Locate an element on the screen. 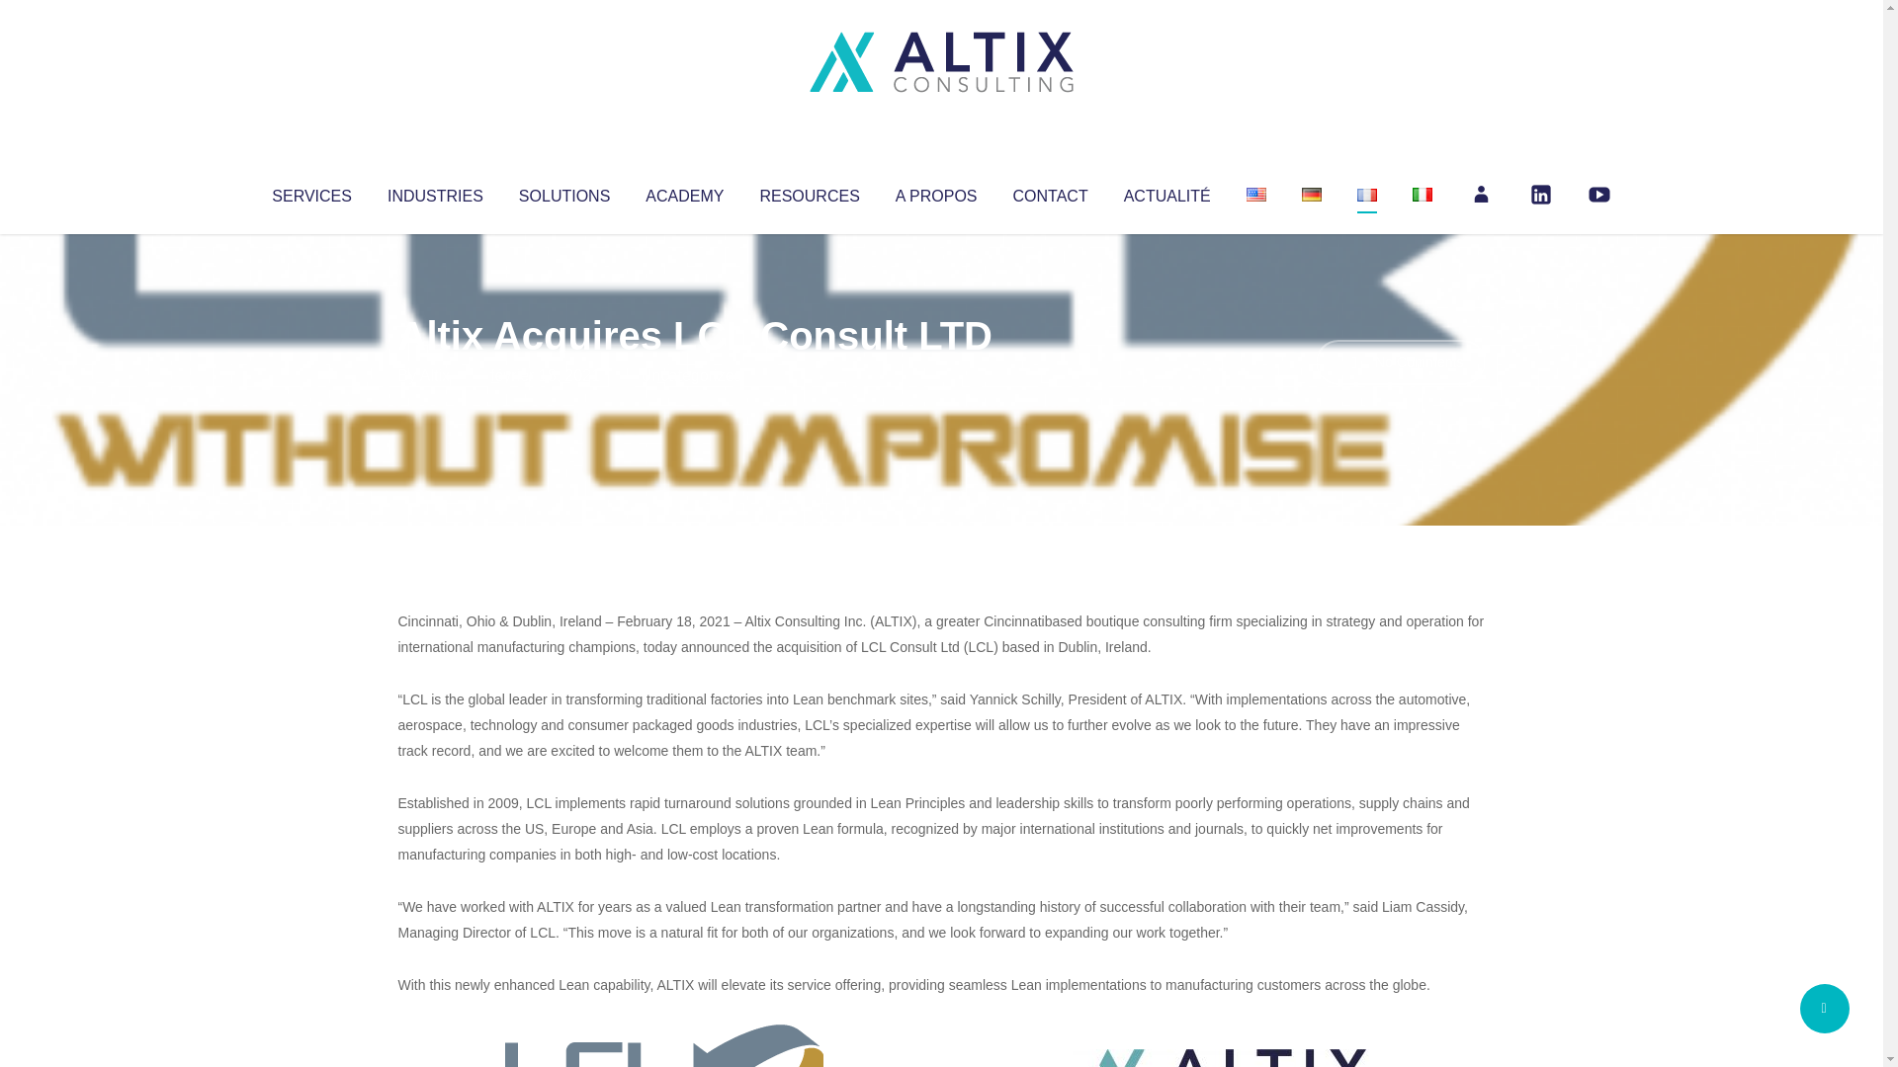 Image resolution: width=1898 pixels, height=1067 pixels. Articles par Altix is located at coordinates (435, 375).